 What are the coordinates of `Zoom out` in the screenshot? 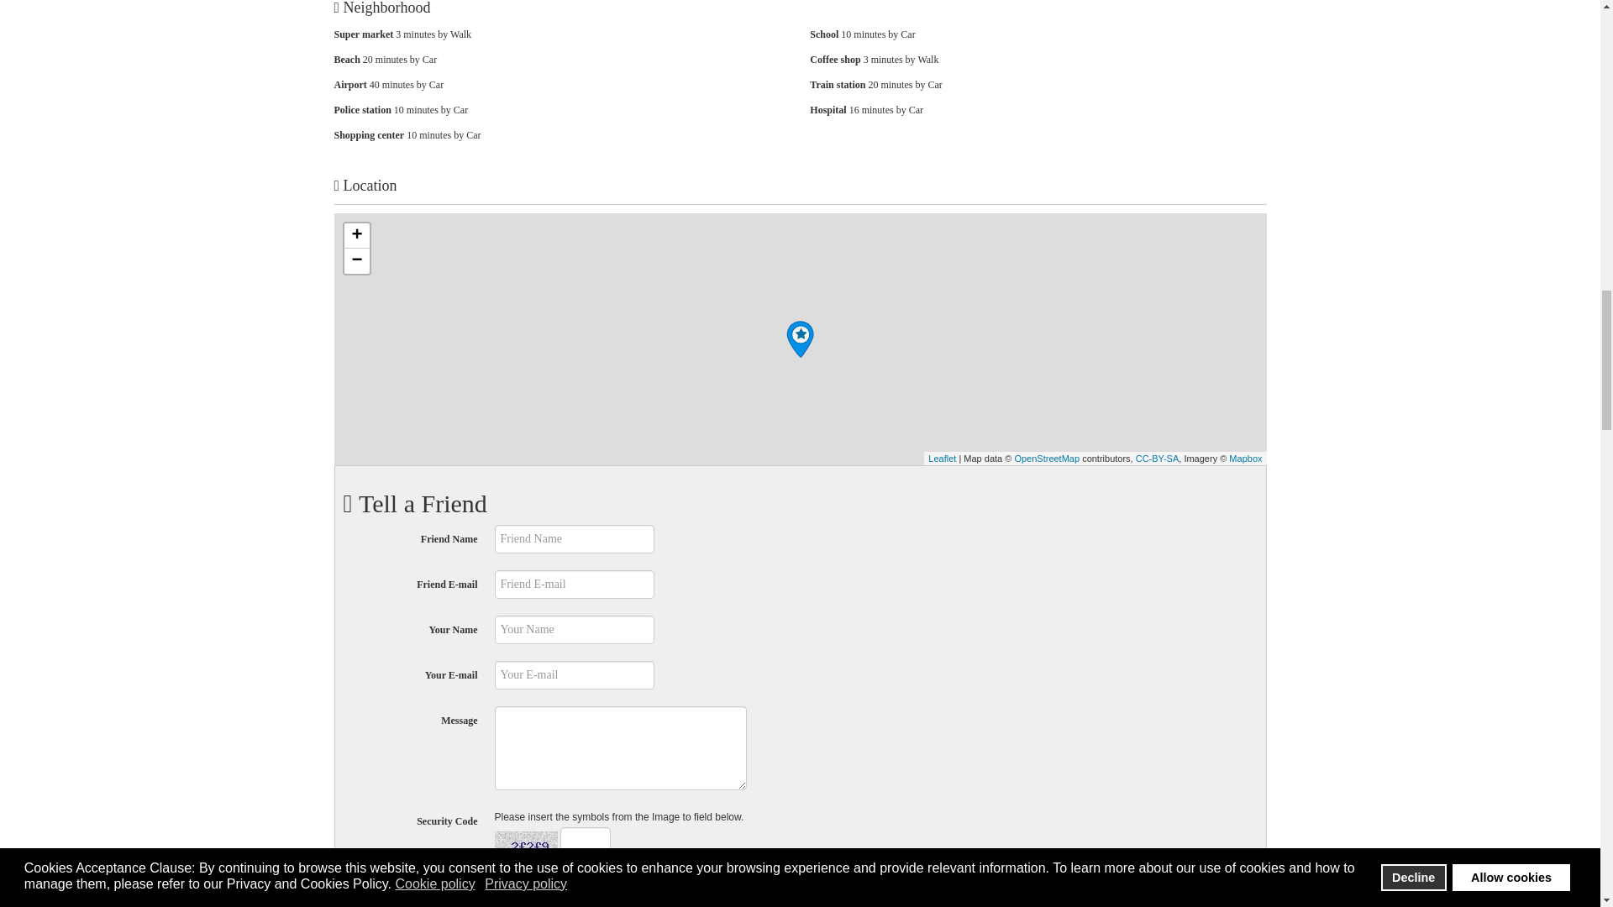 It's located at (356, 260).